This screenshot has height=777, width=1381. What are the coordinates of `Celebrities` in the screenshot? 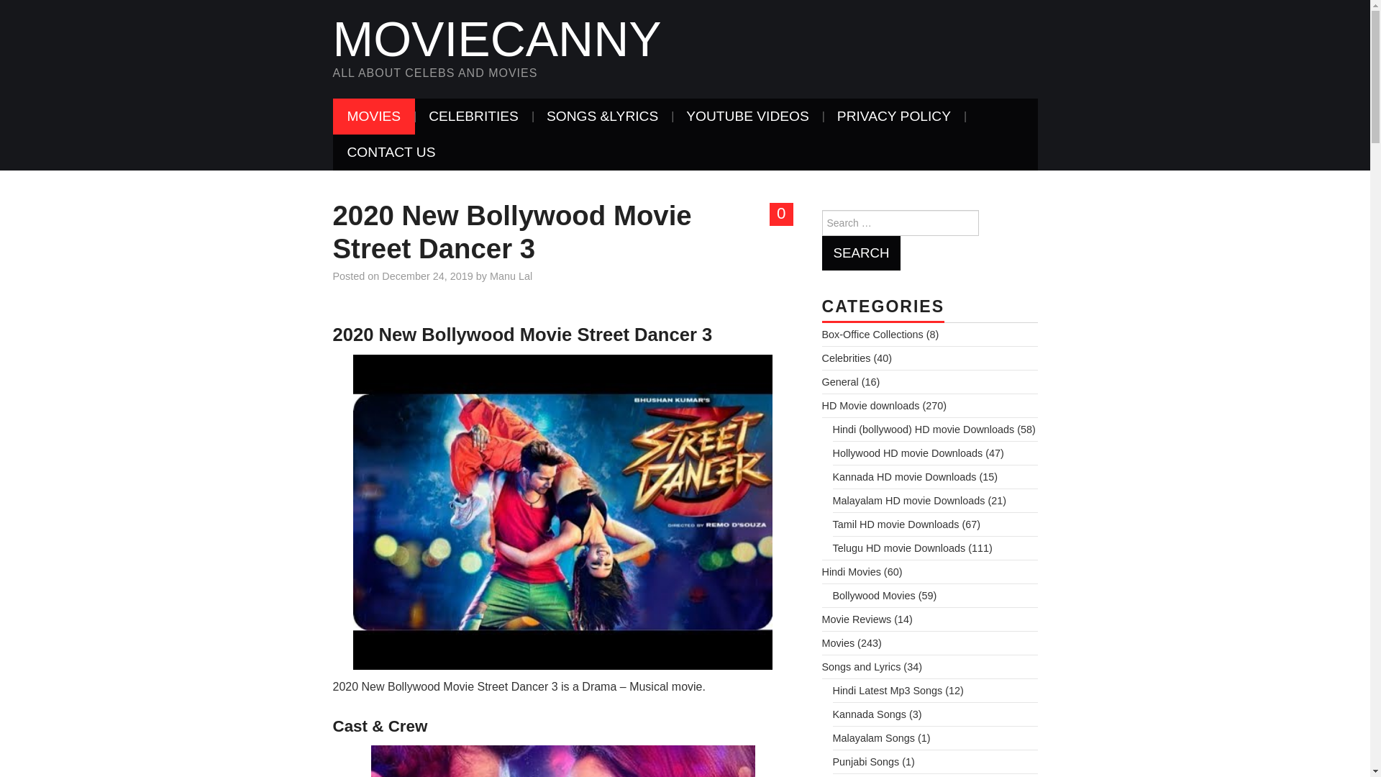 It's located at (846, 358).